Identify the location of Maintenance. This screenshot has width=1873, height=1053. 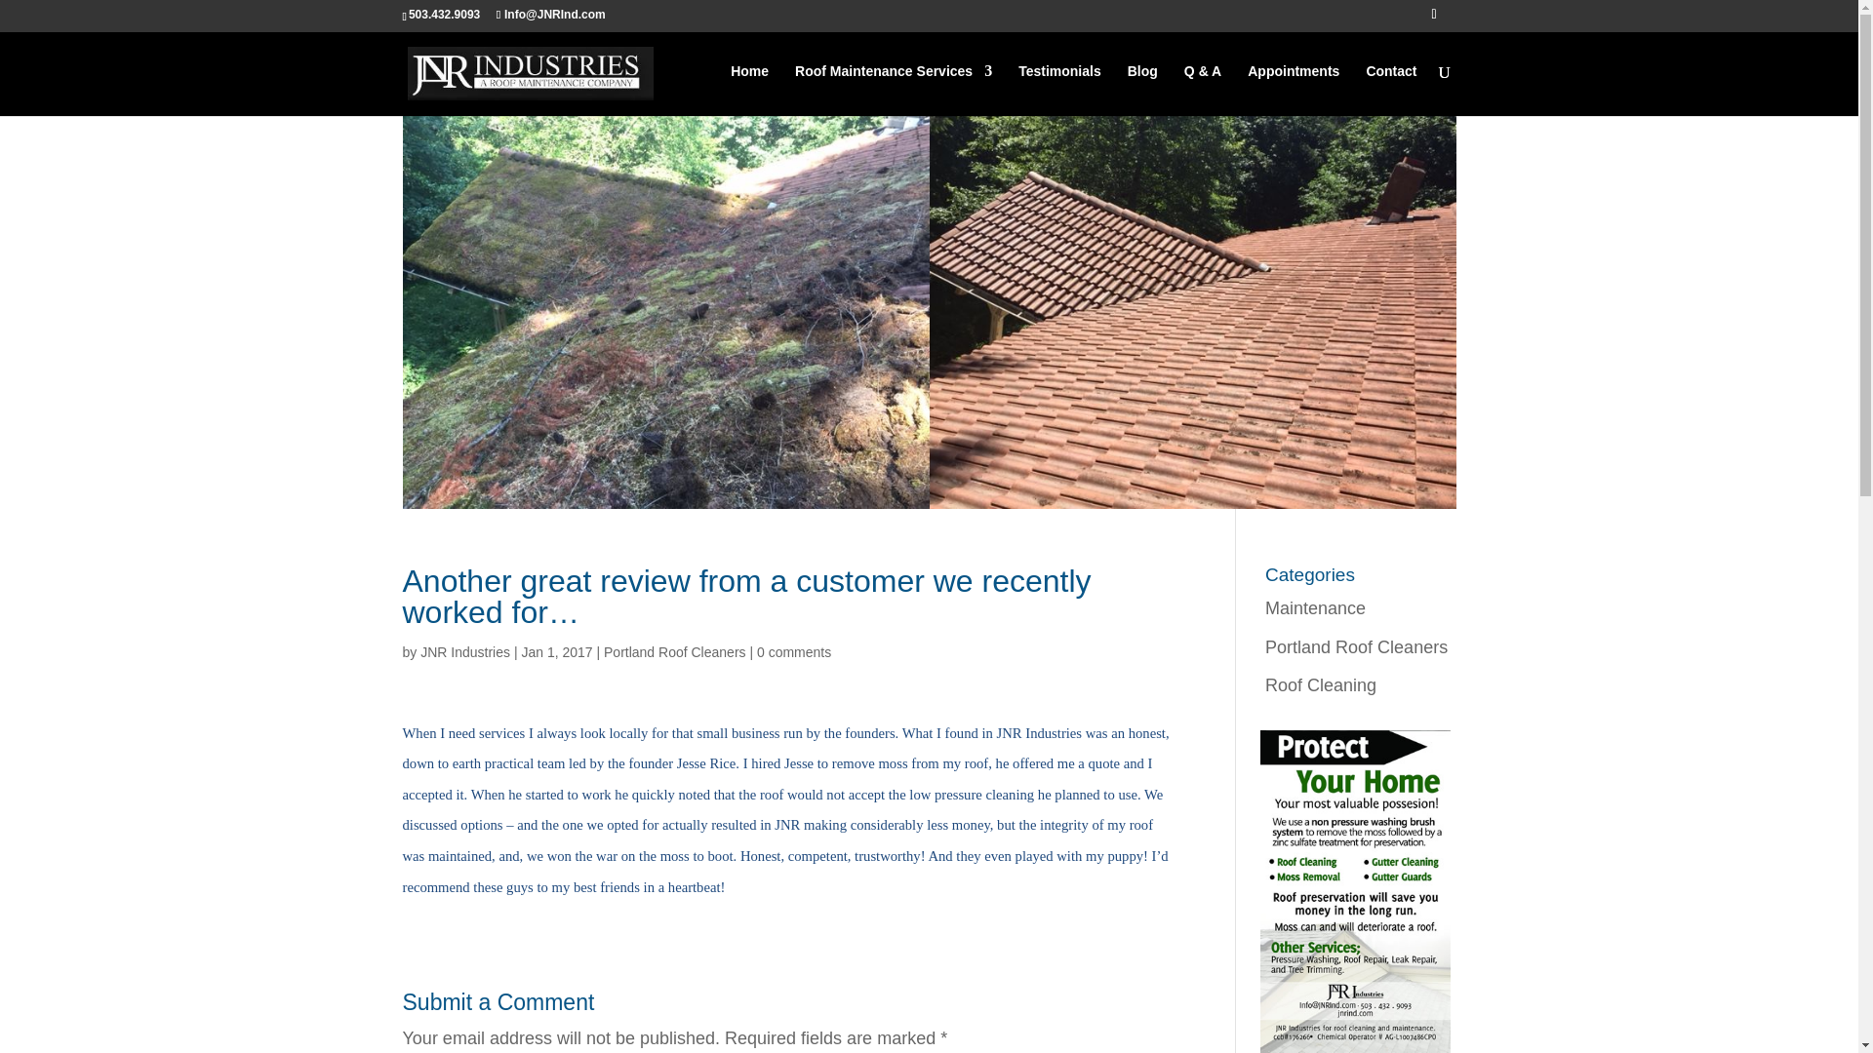
(1315, 608).